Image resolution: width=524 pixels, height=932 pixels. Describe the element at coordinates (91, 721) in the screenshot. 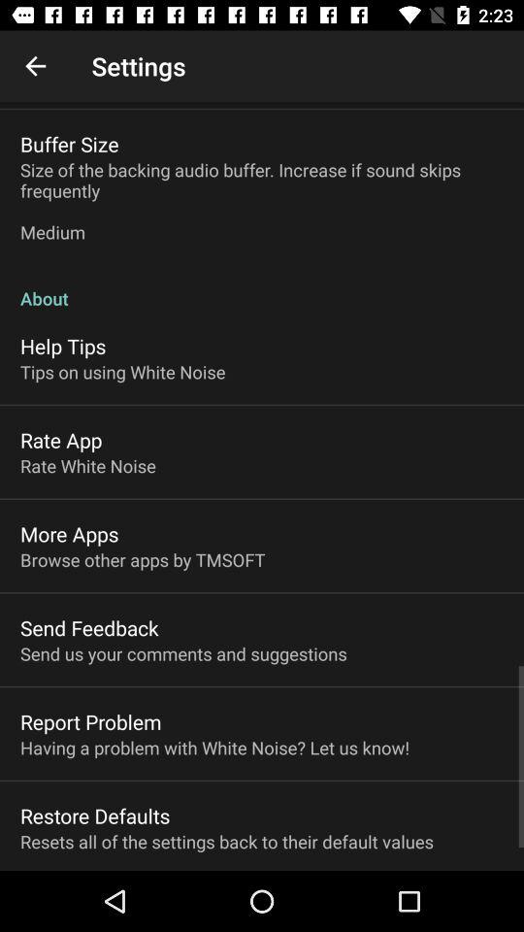

I see `flip until report problem` at that location.